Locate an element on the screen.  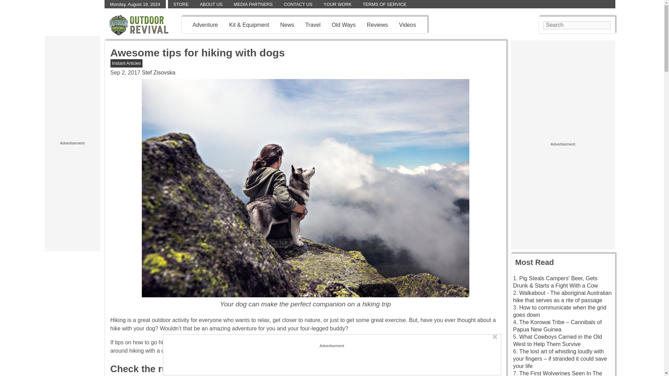
Old Ways is located at coordinates (344, 24).